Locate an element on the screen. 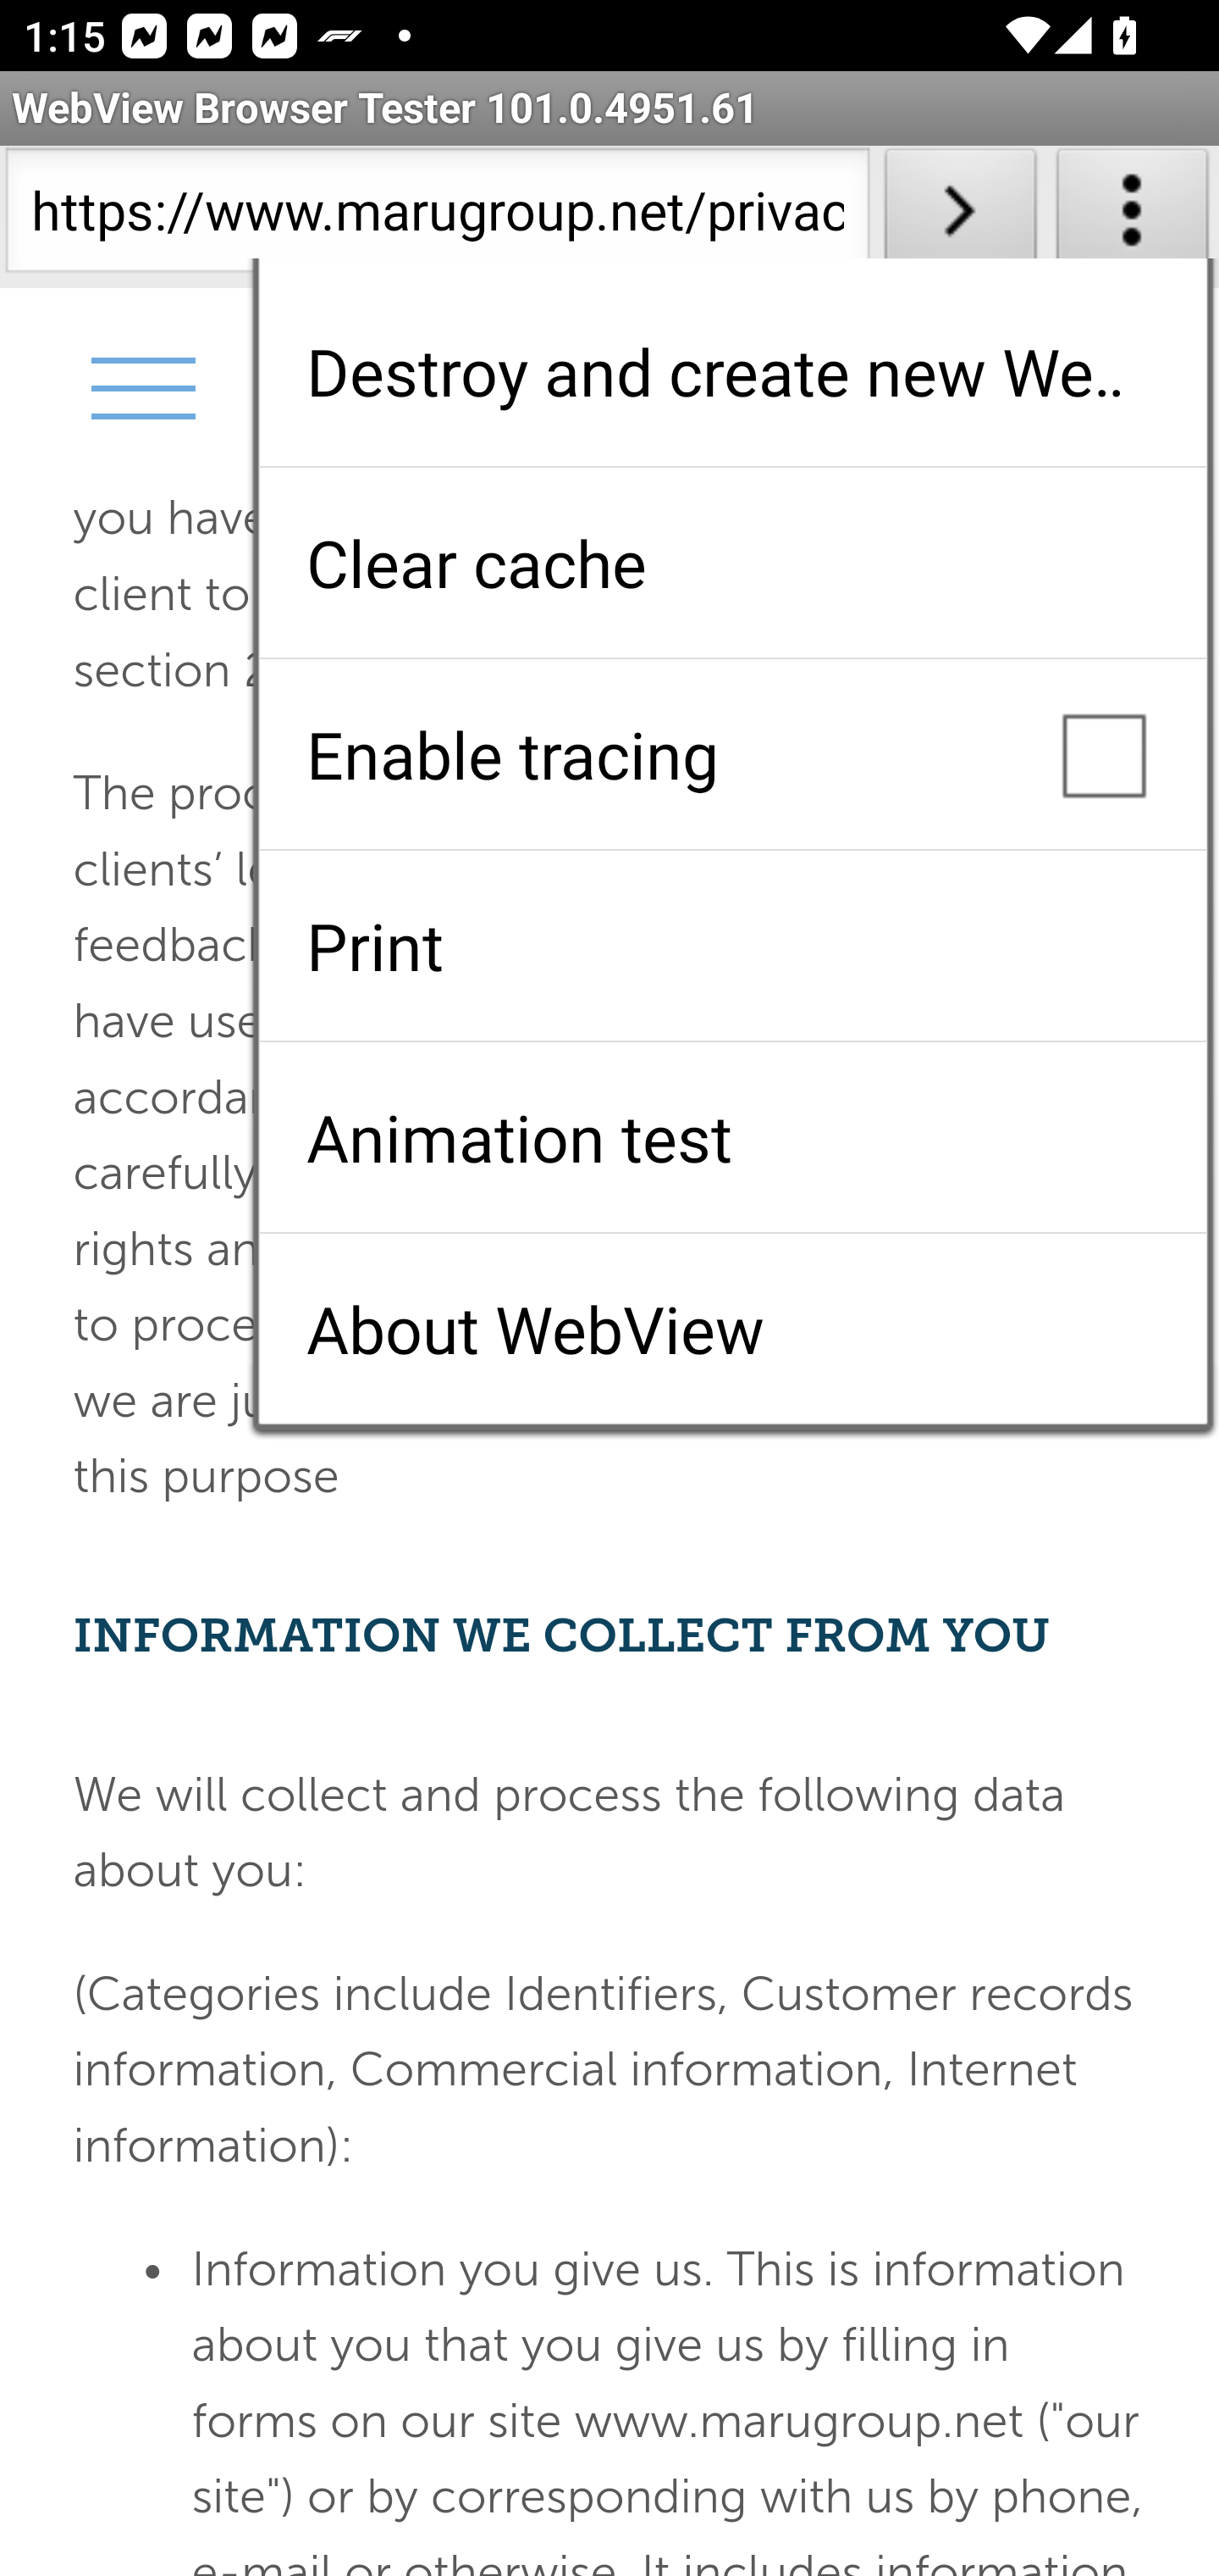 The image size is (1219, 2576). Animation test is located at coordinates (732, 1137).